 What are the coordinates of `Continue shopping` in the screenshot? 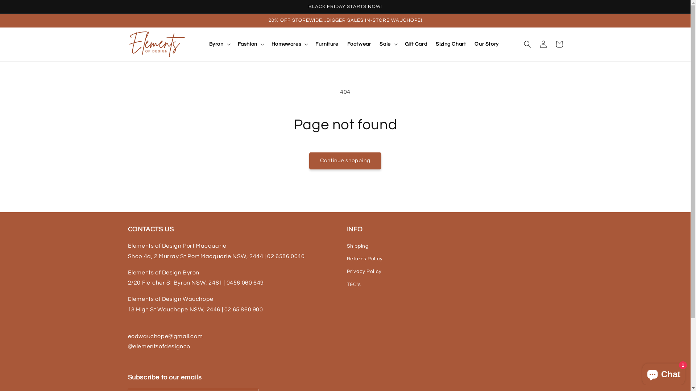 It's located at (345, 161).